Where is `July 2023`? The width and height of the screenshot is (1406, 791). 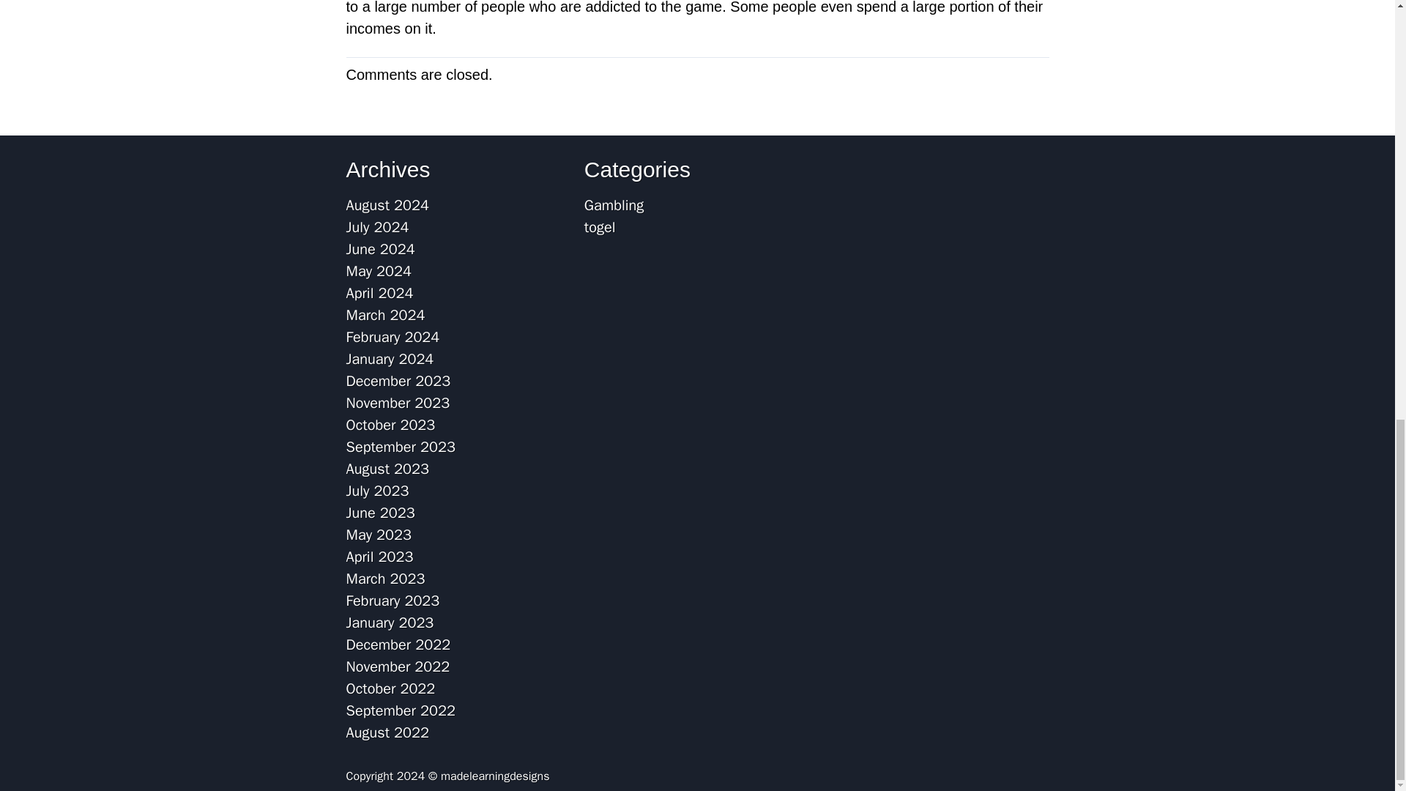 July 2023 is located at coordinates (377, 491).